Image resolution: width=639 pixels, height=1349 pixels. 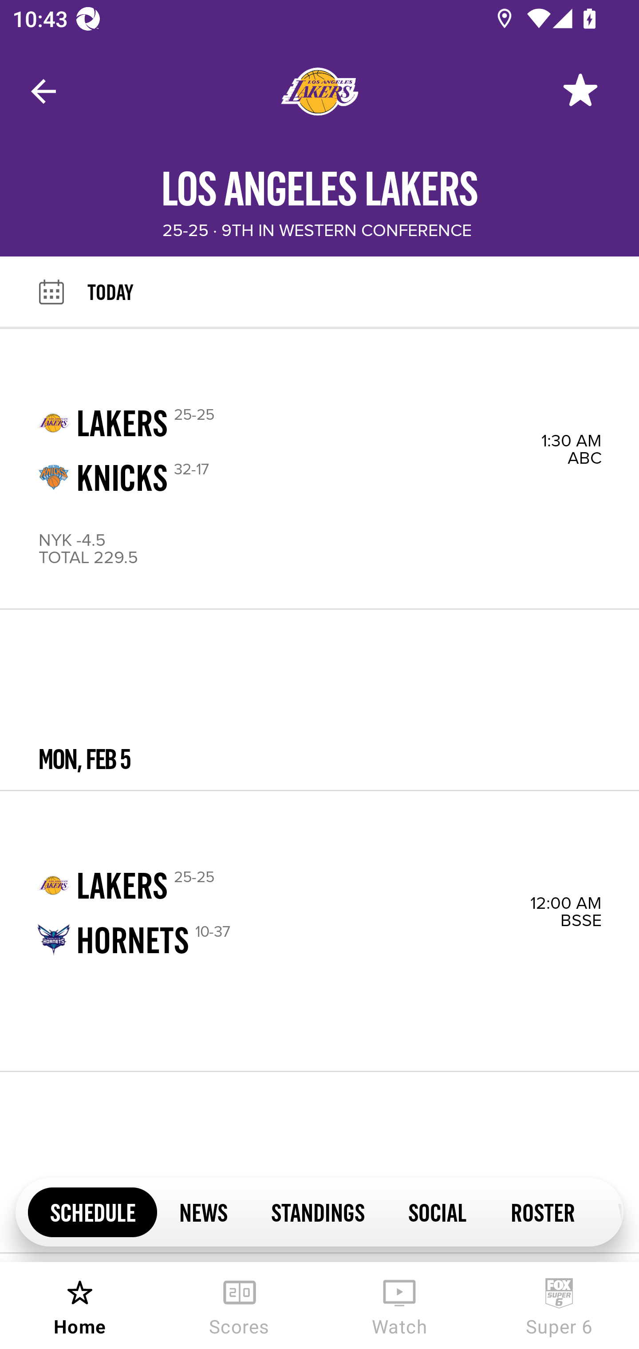 What do you see at coordinates (542, 1211) in the screenshot?
I see `ROSTER` at bounding box center [542, 1211].